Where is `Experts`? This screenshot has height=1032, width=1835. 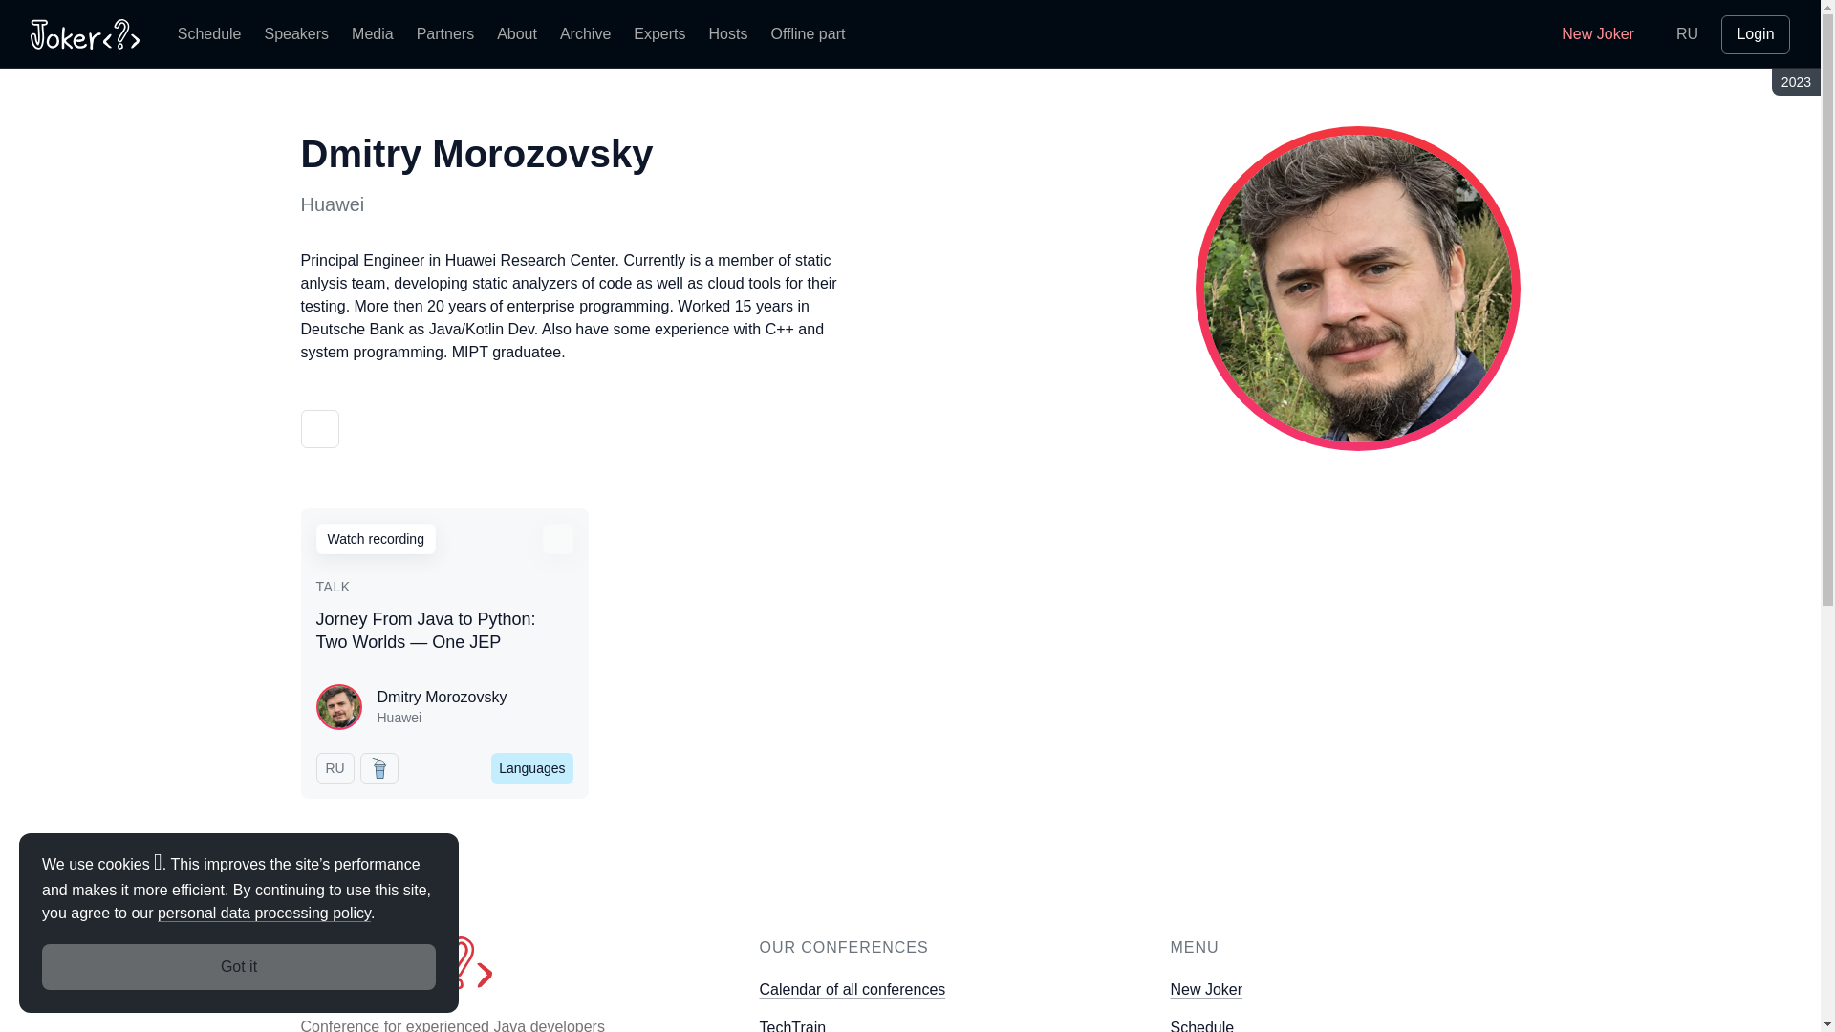
Experts is located at coordinates (659, 34).